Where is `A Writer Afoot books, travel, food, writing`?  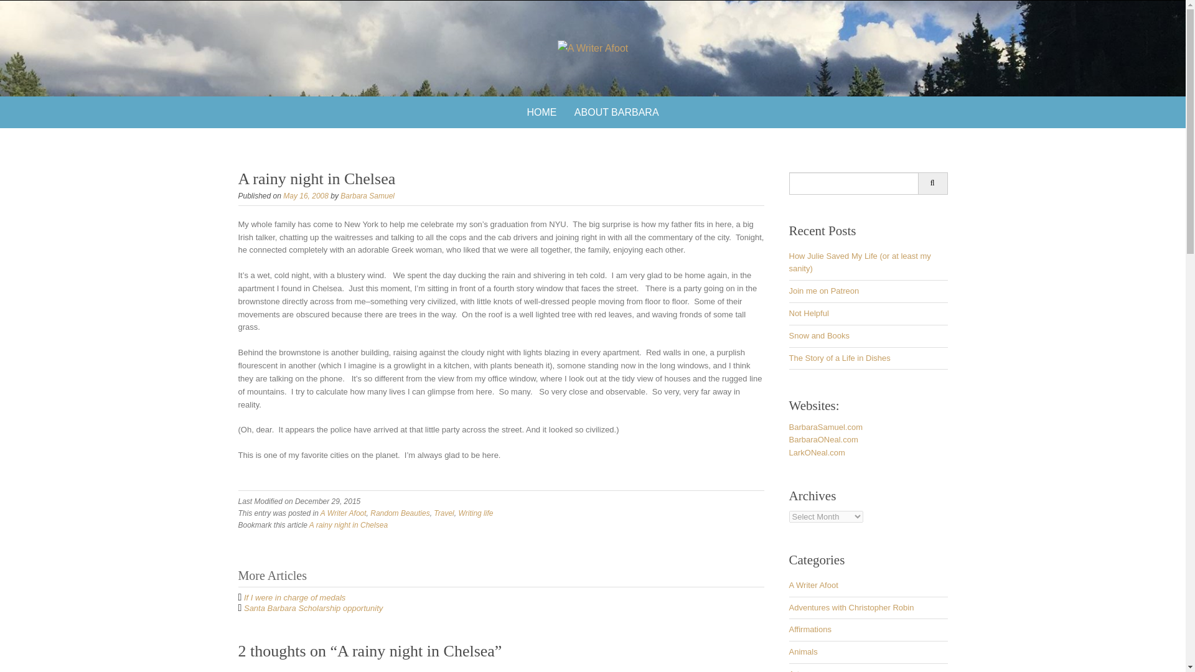 A Writer Afoot books, travel, food, writing is located at coordinates (593, 48).